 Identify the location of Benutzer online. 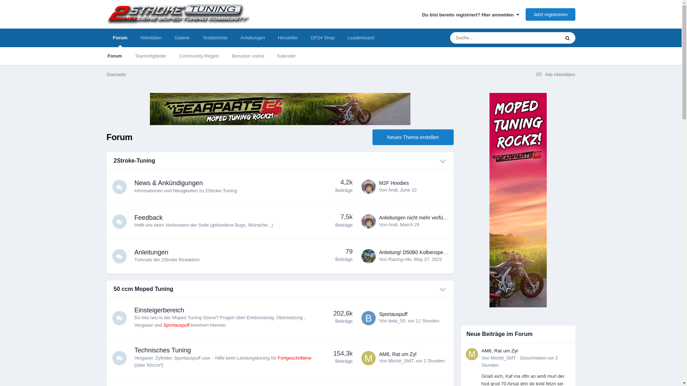
(248, 56).